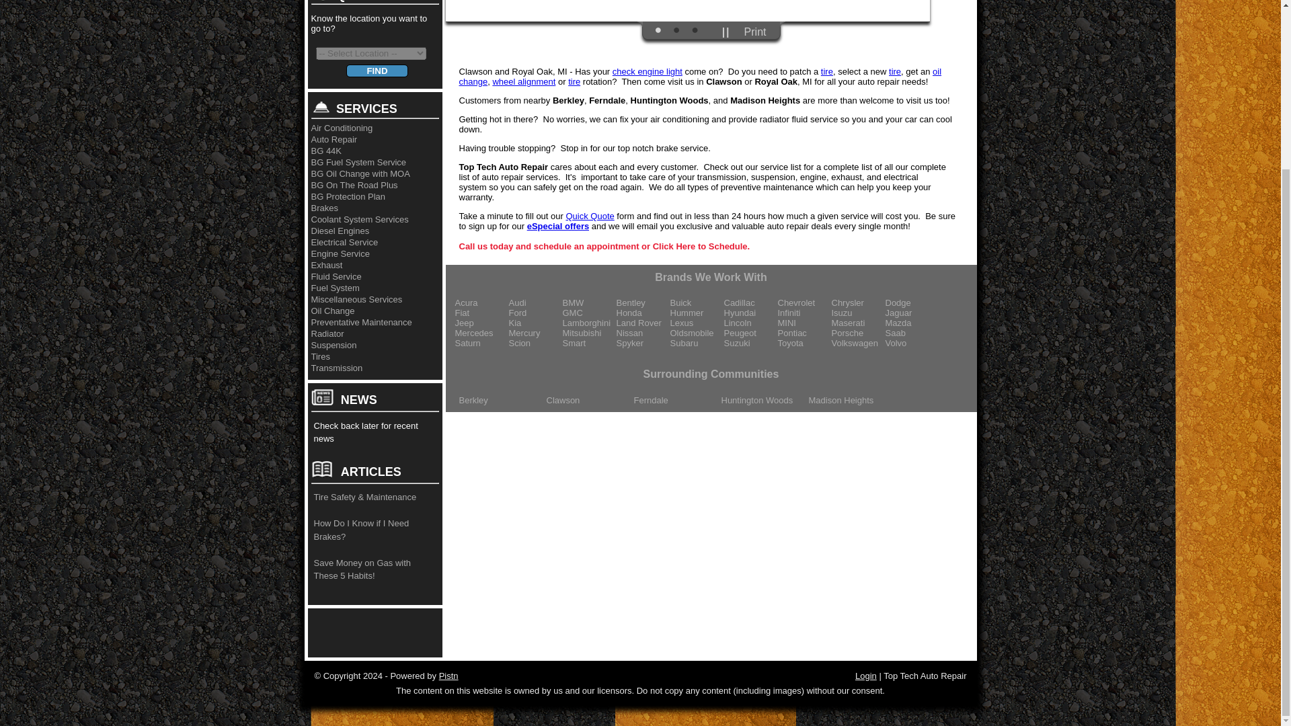  What do you see at coordinates (756, 32) in the screenshot?
I see `Print` at bounding box center [756, 32].